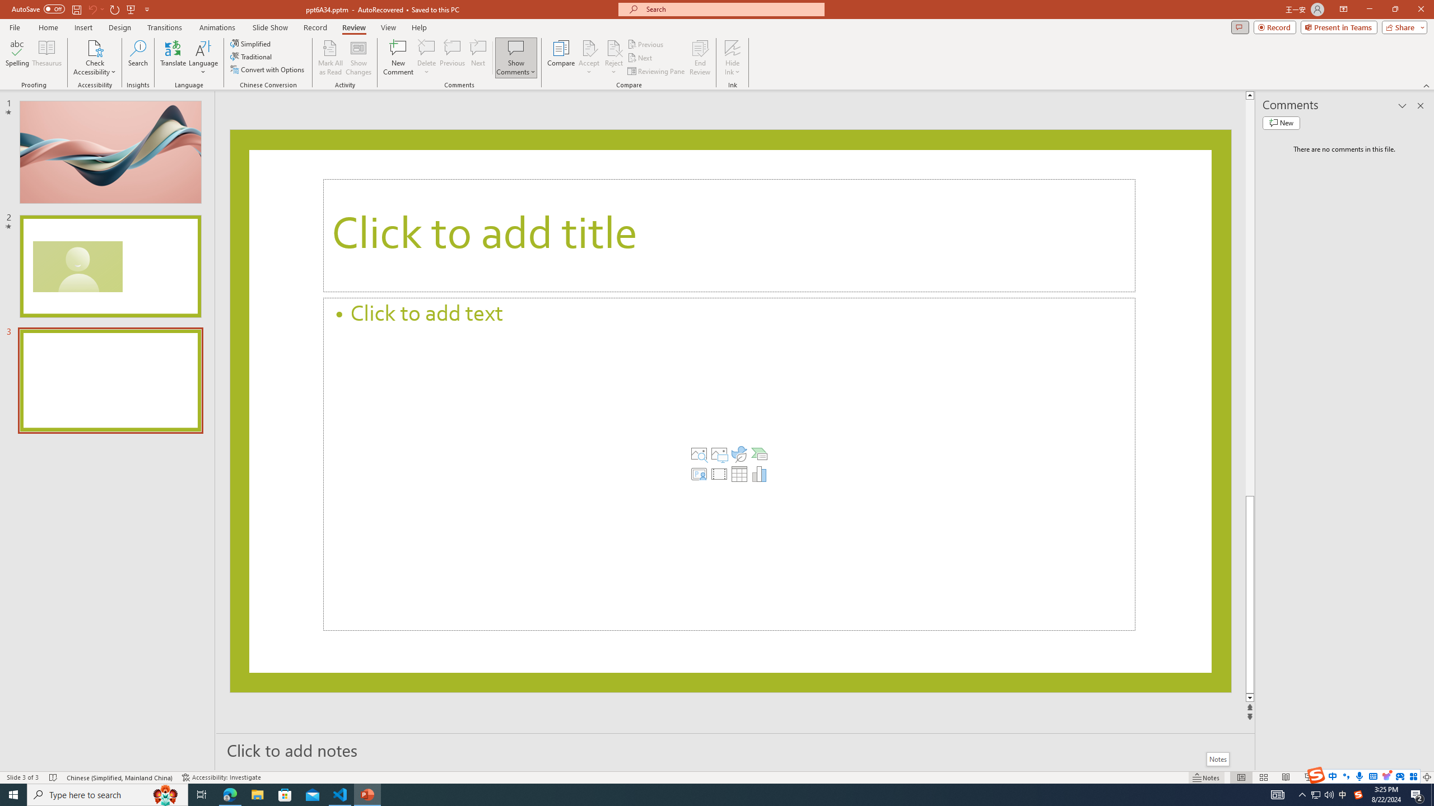 The width and height of the screenshot is (1434, 806). I want to click on New Comment, so click(398, 58).